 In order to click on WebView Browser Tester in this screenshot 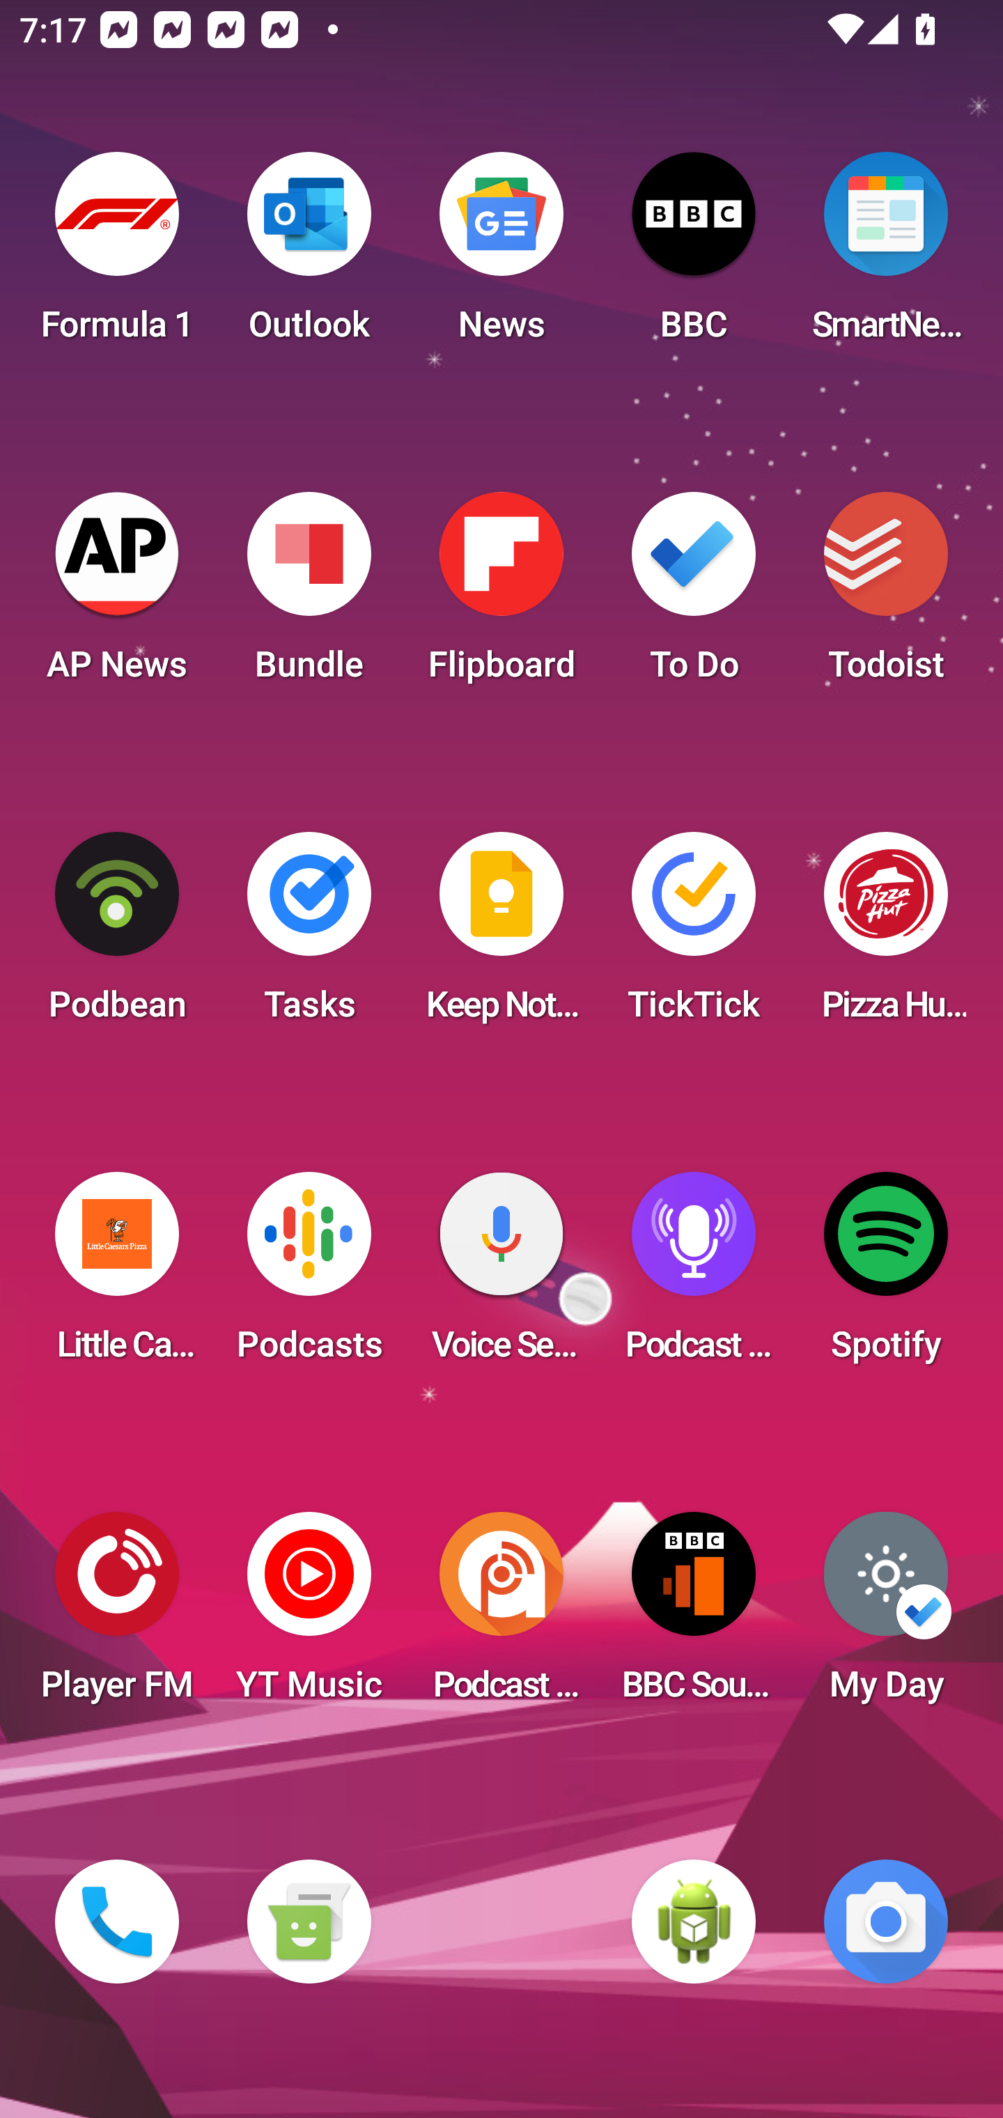, I will do `click(694, 1922)`.